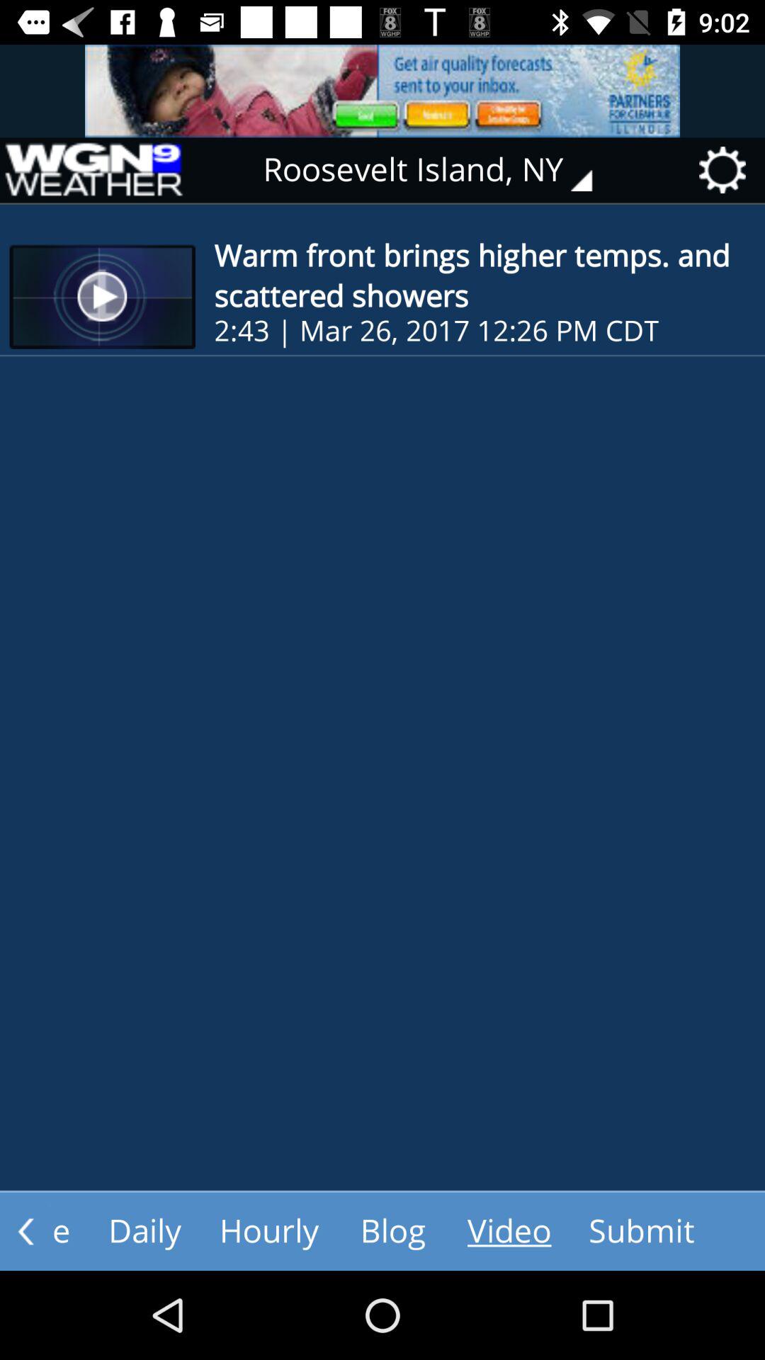  What do you see at coordinates (382, 91) in the screenshot?
I see `view advertising` at bounding box center [382, 91].